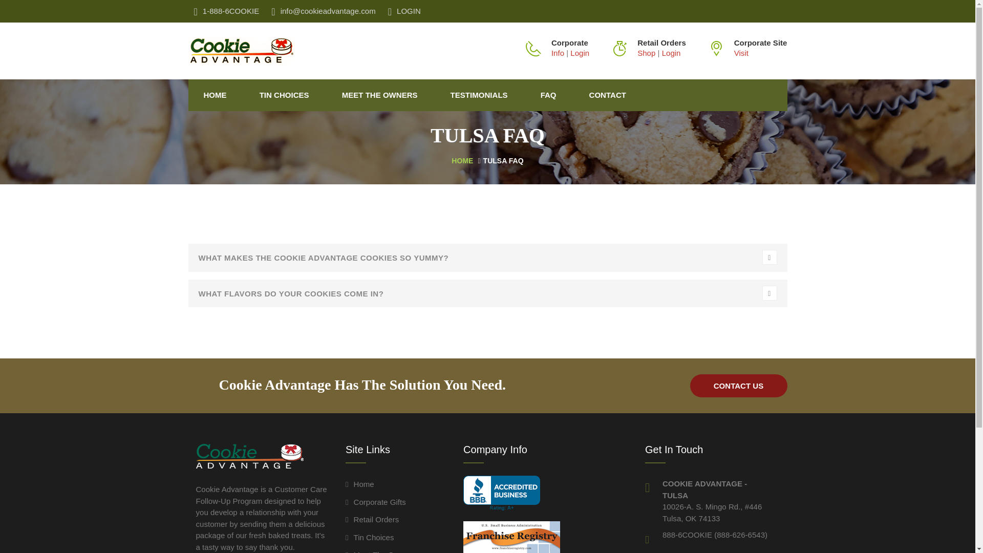 The height and width of the screenshot is (553, 983). Describe the element at coordinates (227, 11) in the screenshot. I see `1-888-6COOKIE` at that location.